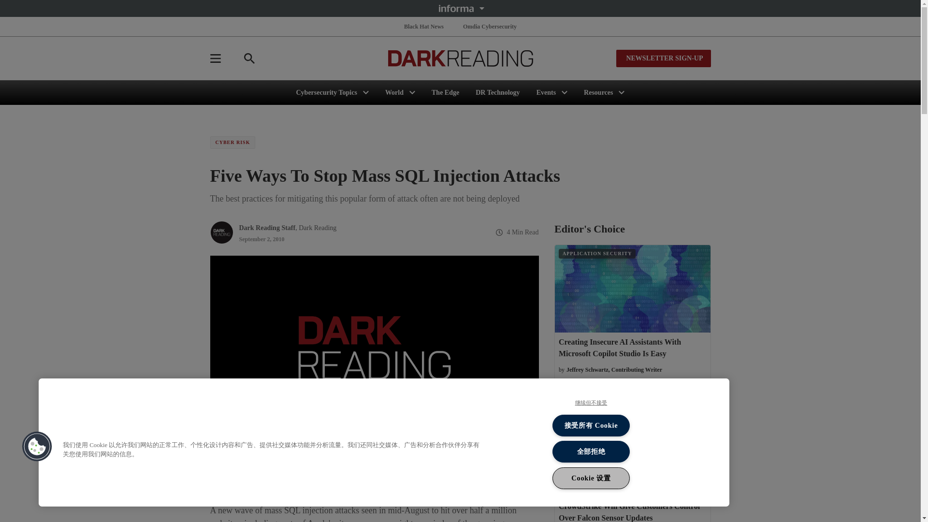 The image size is (928, 522). Describe the element at coordinates (490, 26) in the screenshot. I see `Omdia Cybersecurity` at that location.